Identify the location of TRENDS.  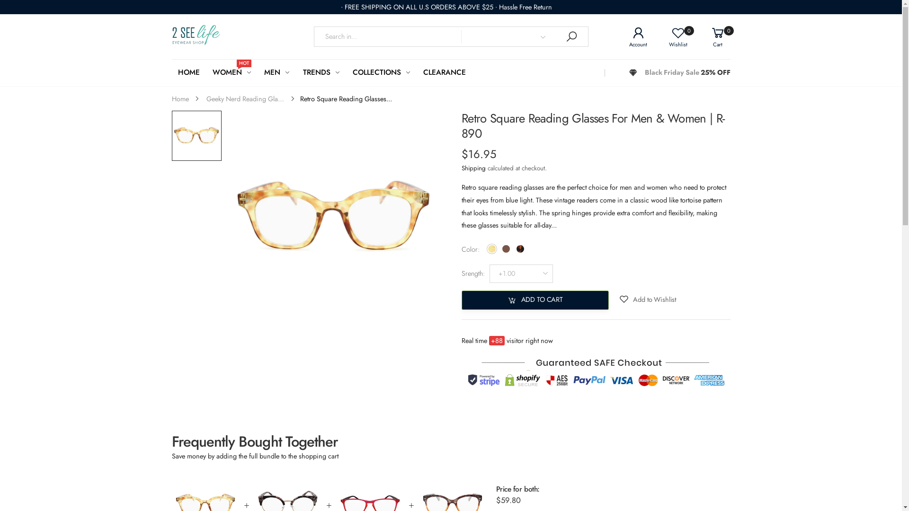
(322, 73).